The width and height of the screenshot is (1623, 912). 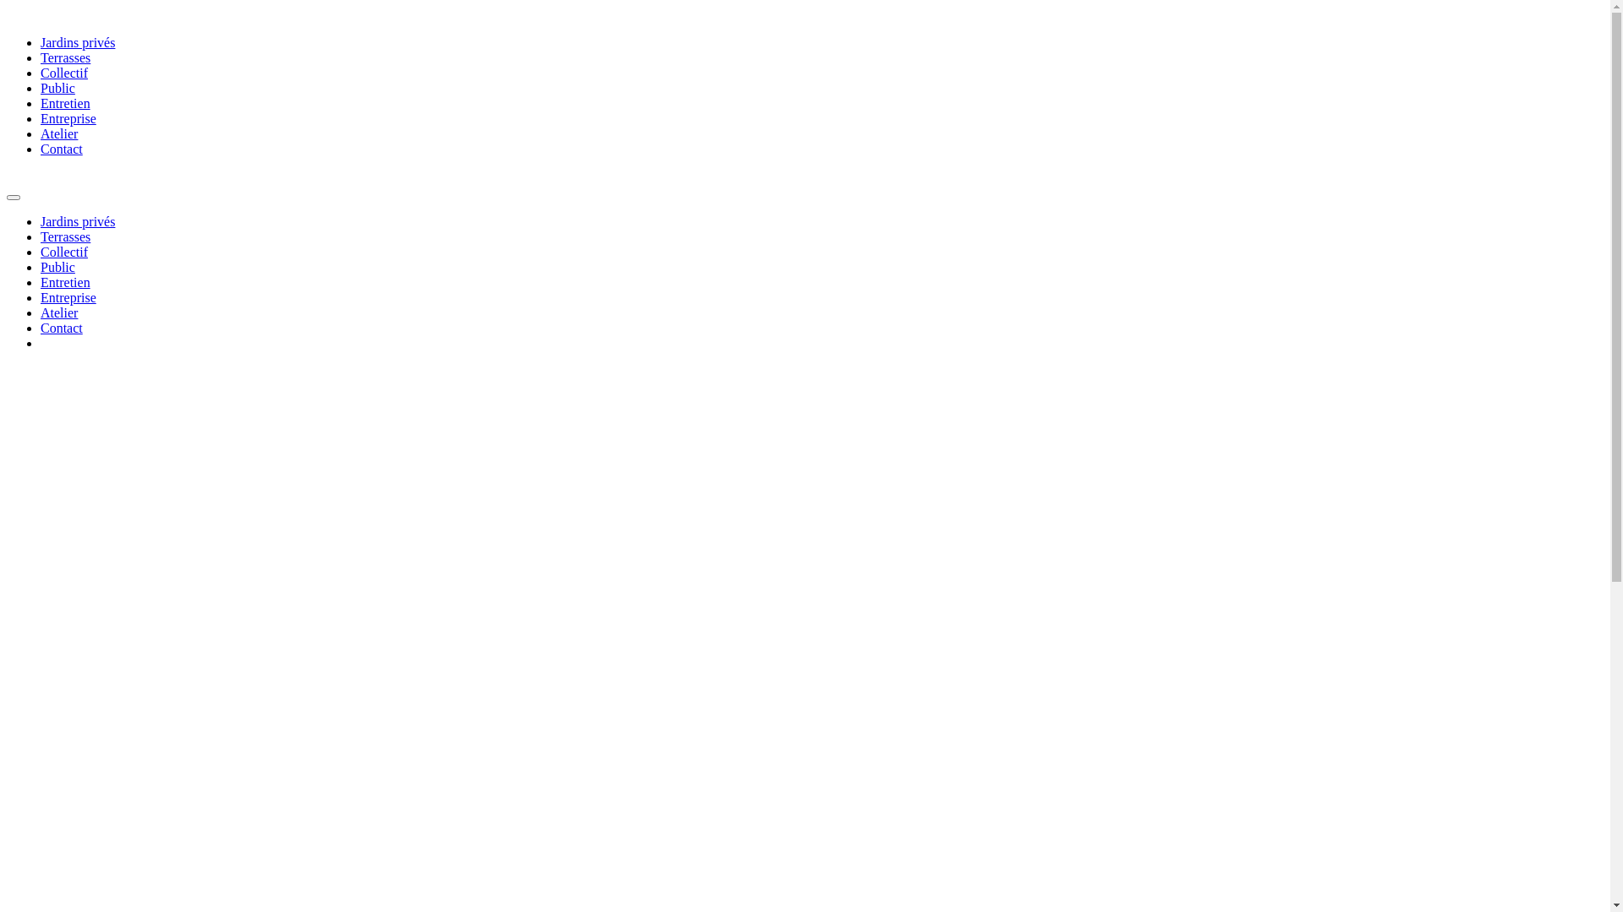 I want to click on Contact, so click(x=62, y=149).